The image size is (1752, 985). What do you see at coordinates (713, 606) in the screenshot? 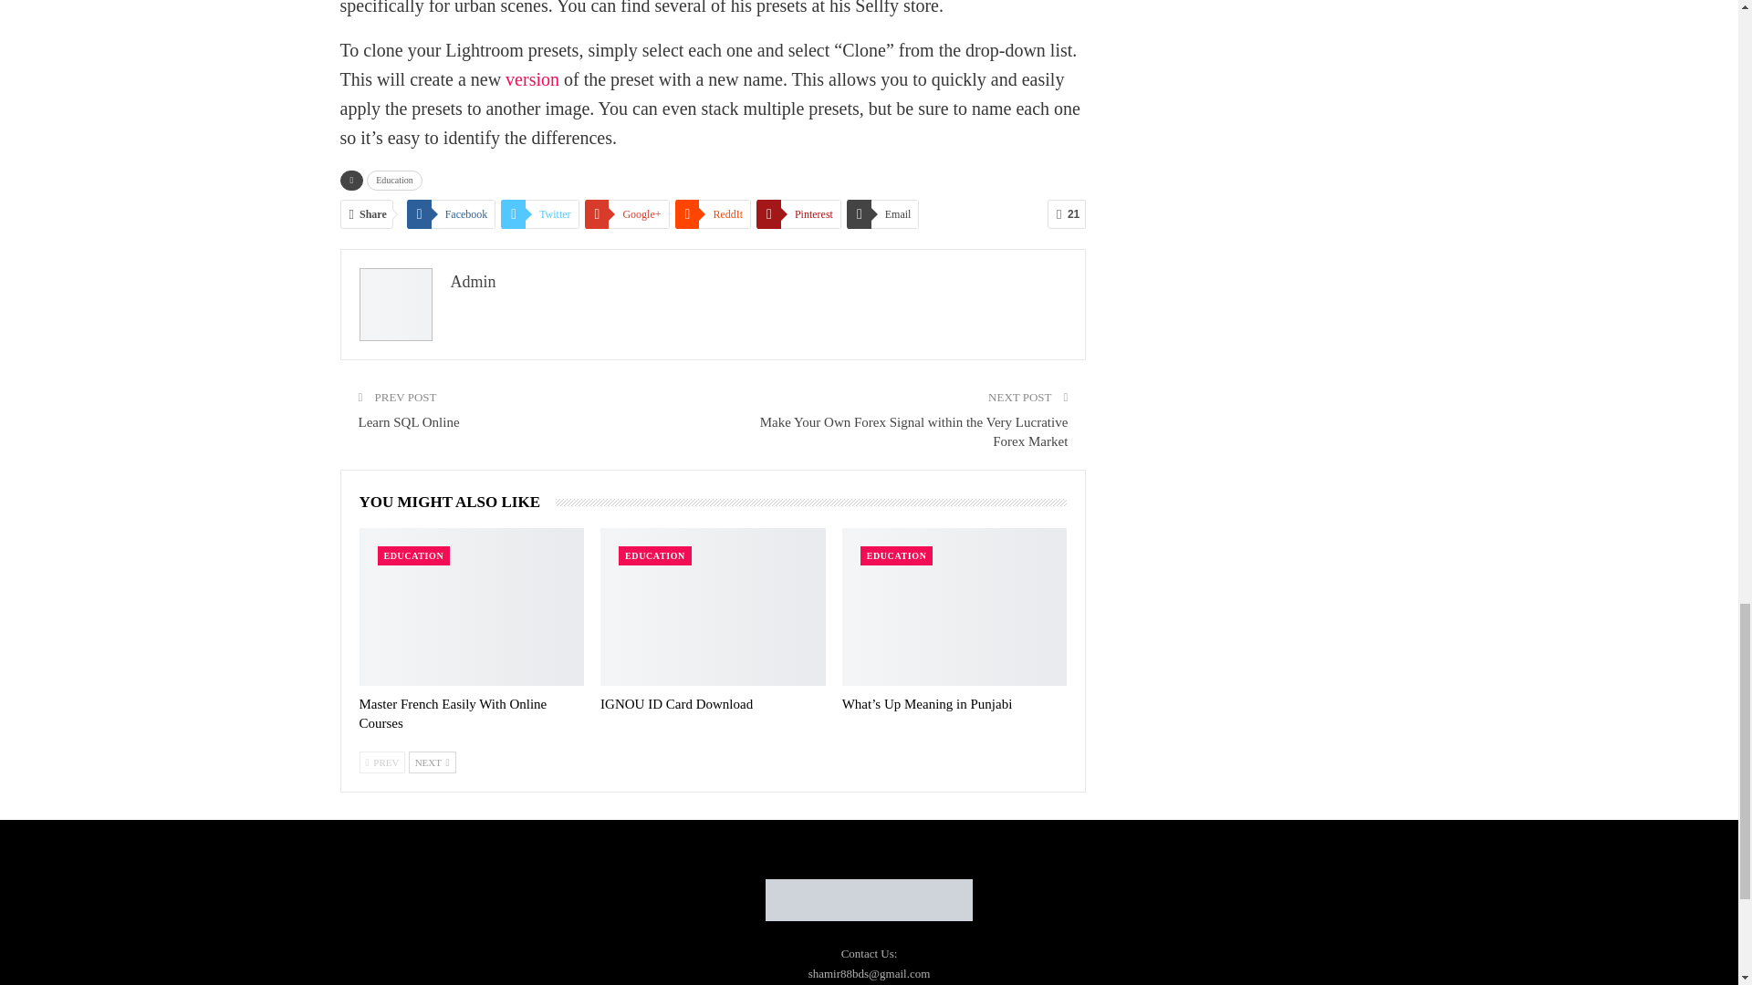
I see `IGNOU ID Card Download` at bounding box center [713, 606].